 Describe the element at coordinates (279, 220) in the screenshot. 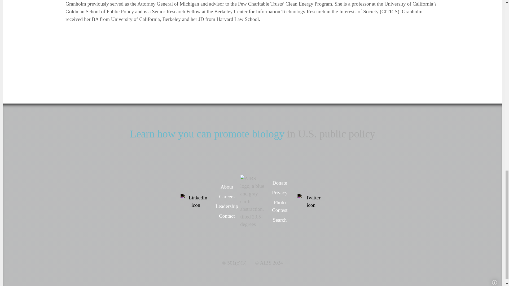

I see `Search` at that location.